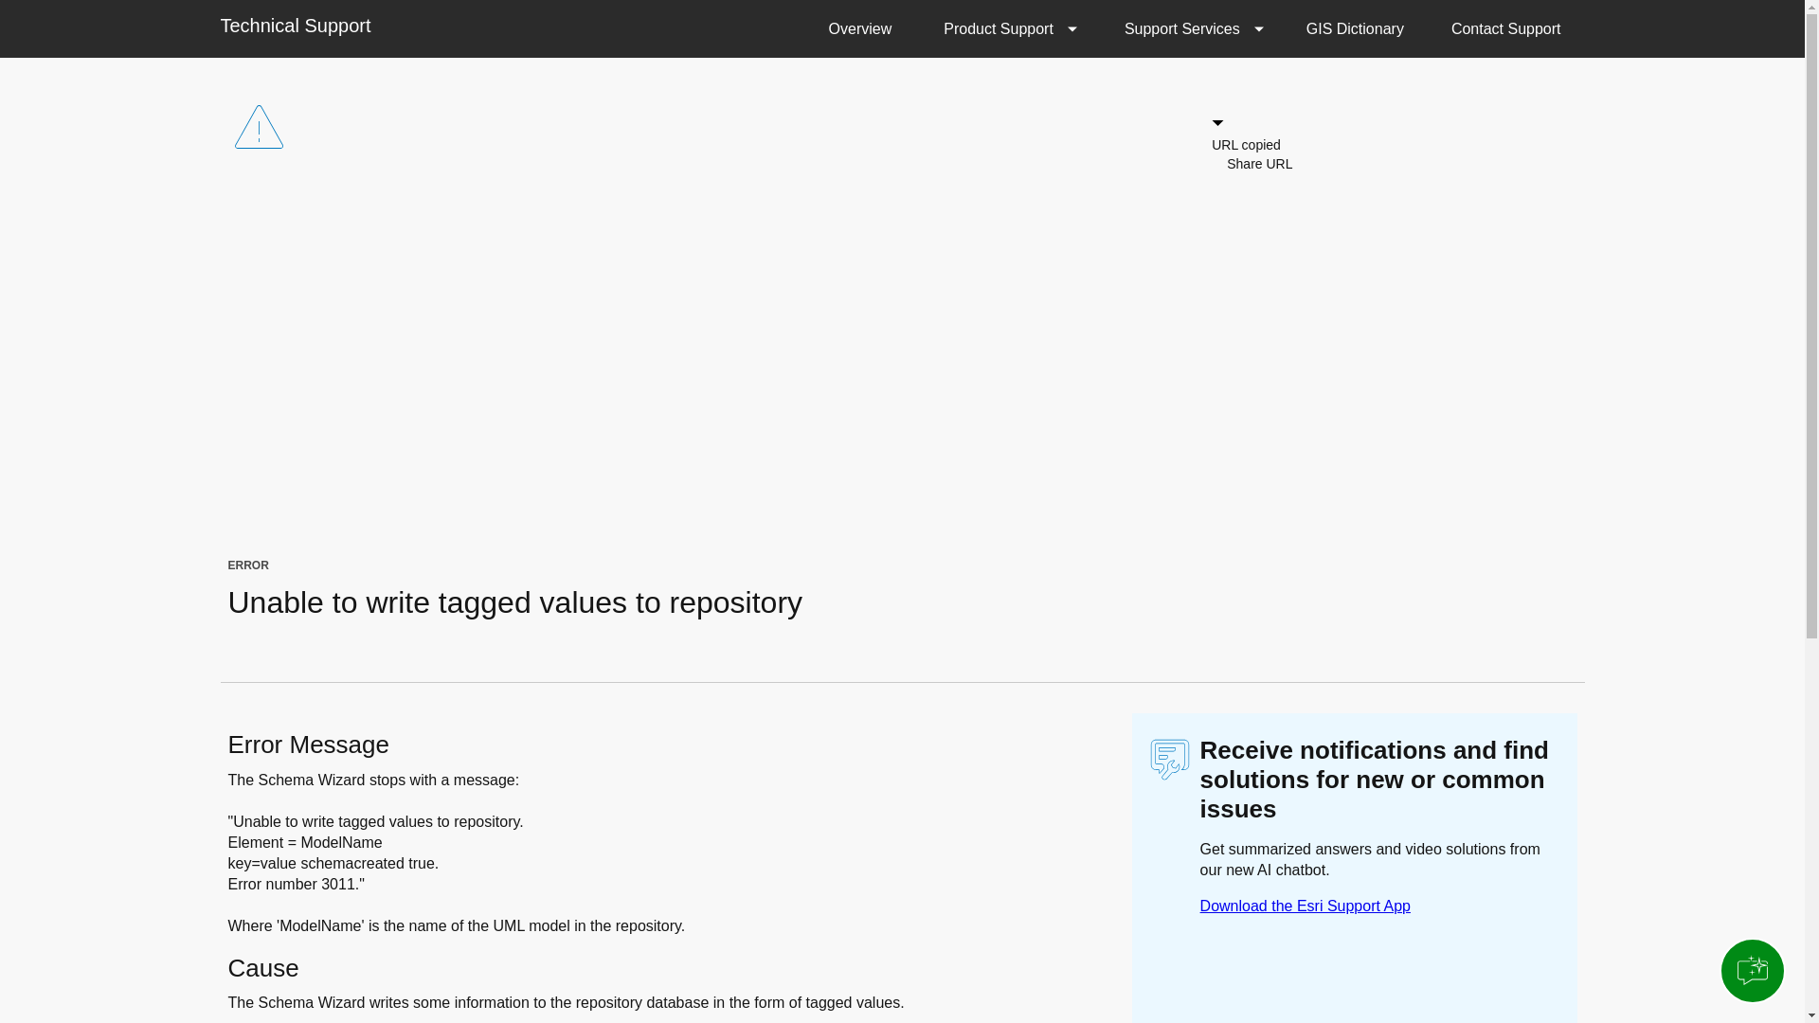 The image size is (1819, 1023). What do you see at coordinates (1506, 28) in the screenshot?
I see `Contact Support` at bounding box center [1506, 28].